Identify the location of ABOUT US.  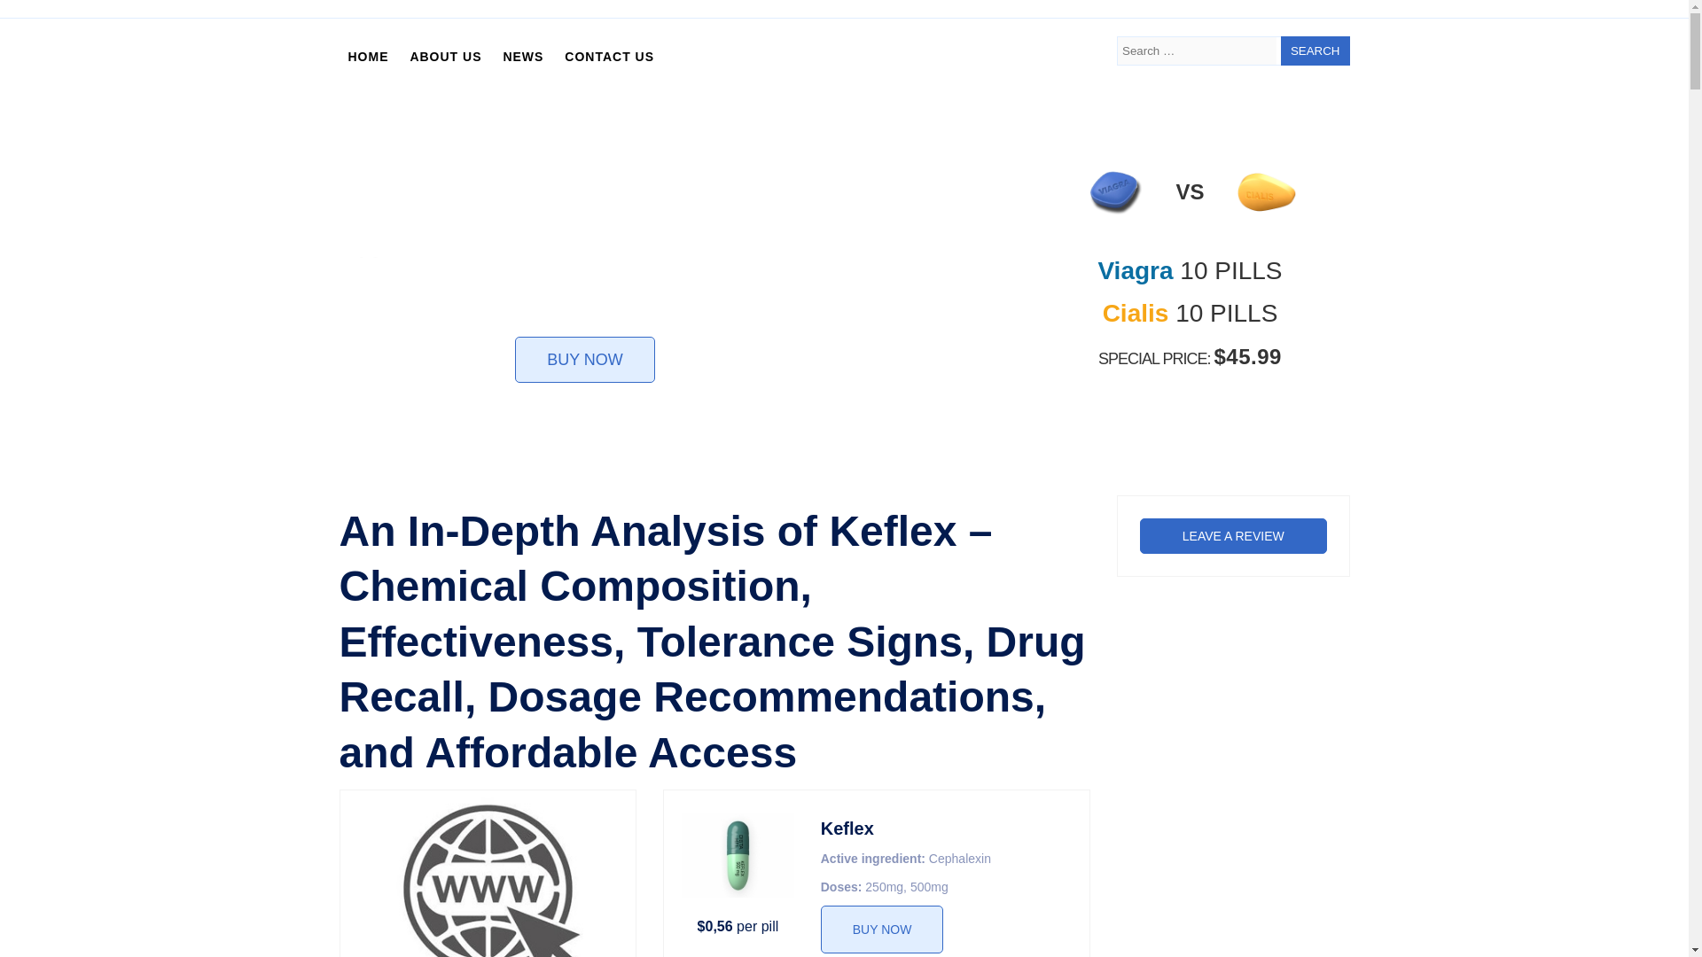
(445, 57).